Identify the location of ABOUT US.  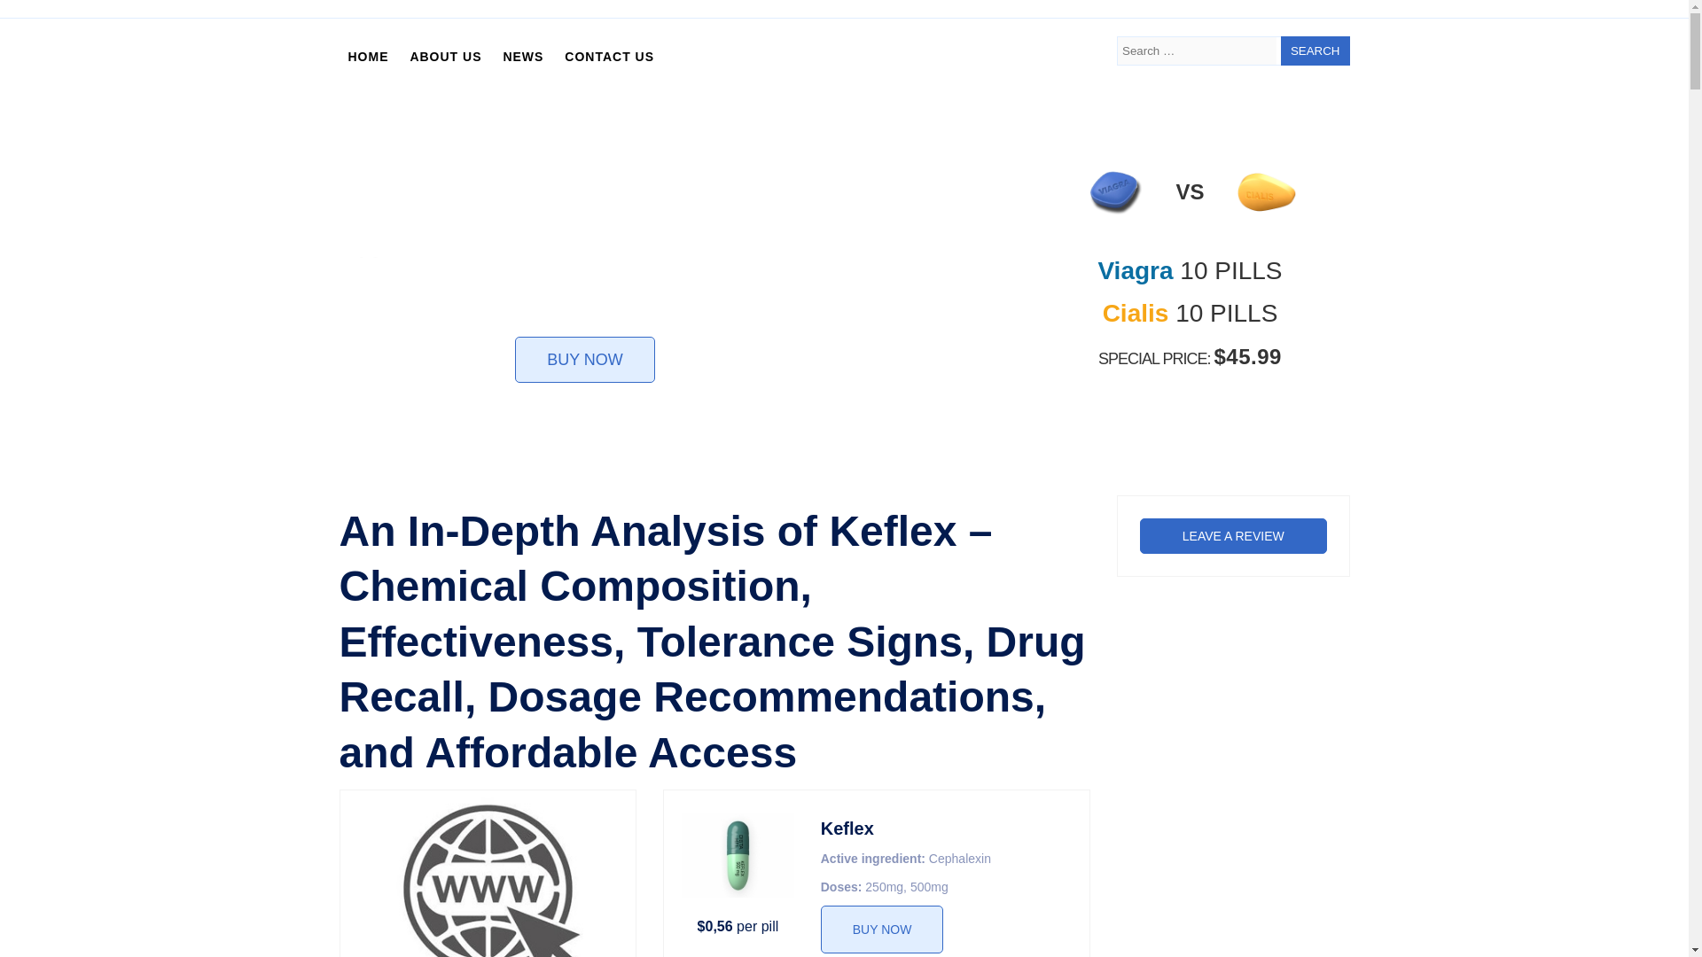
(445, 57).